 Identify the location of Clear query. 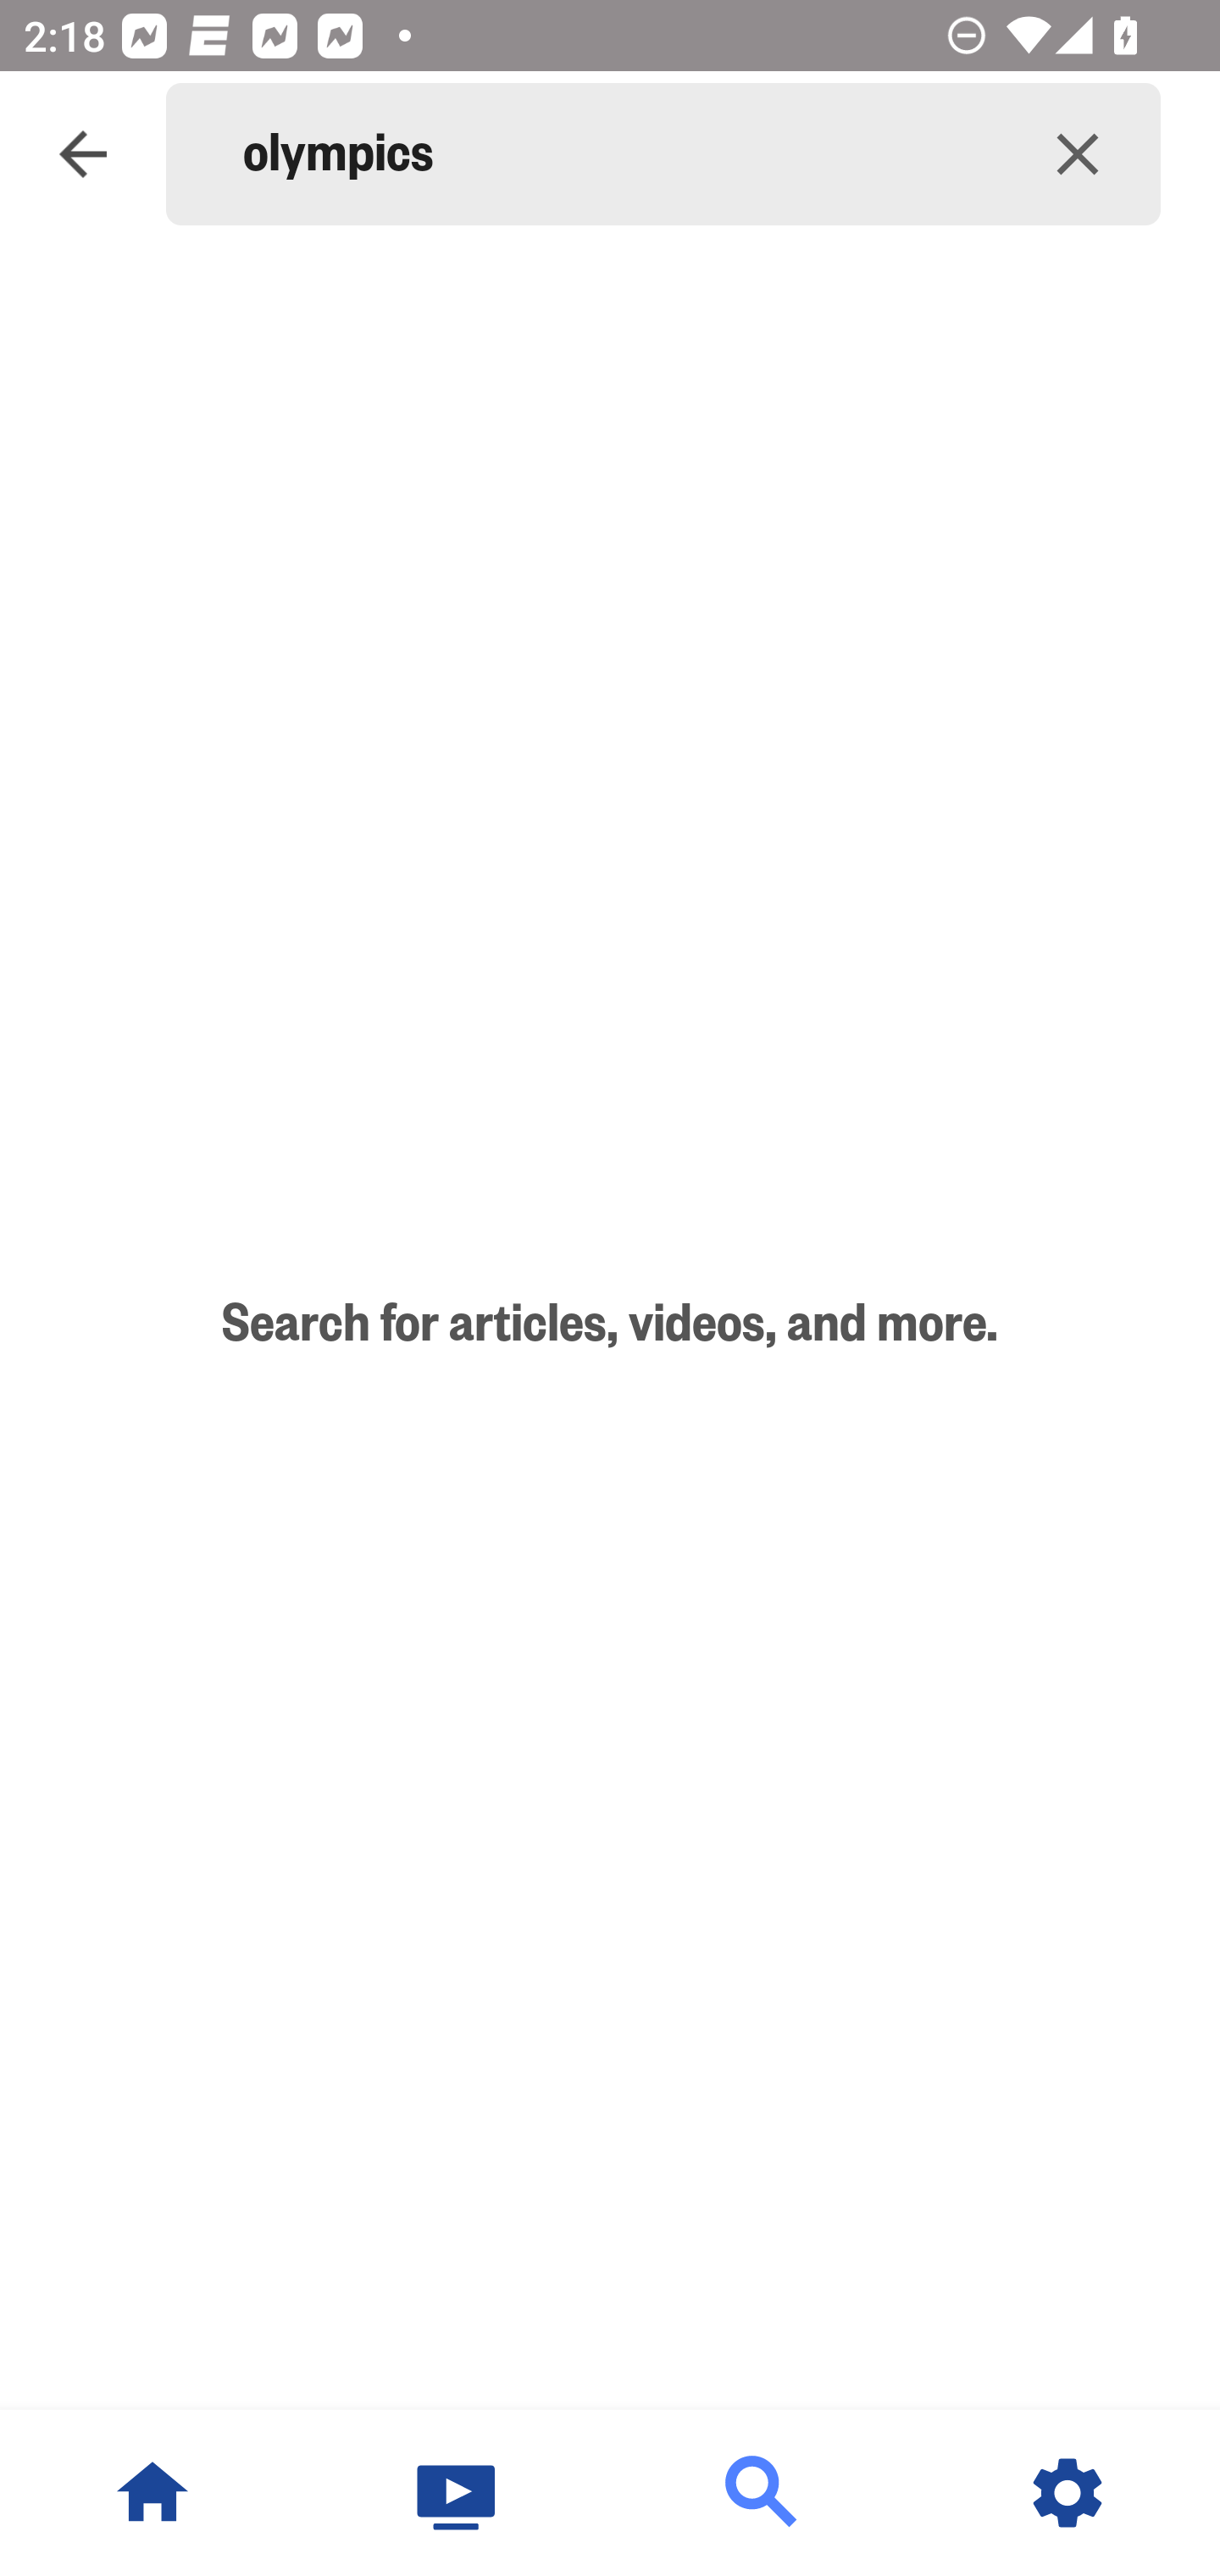
(1078, 154).